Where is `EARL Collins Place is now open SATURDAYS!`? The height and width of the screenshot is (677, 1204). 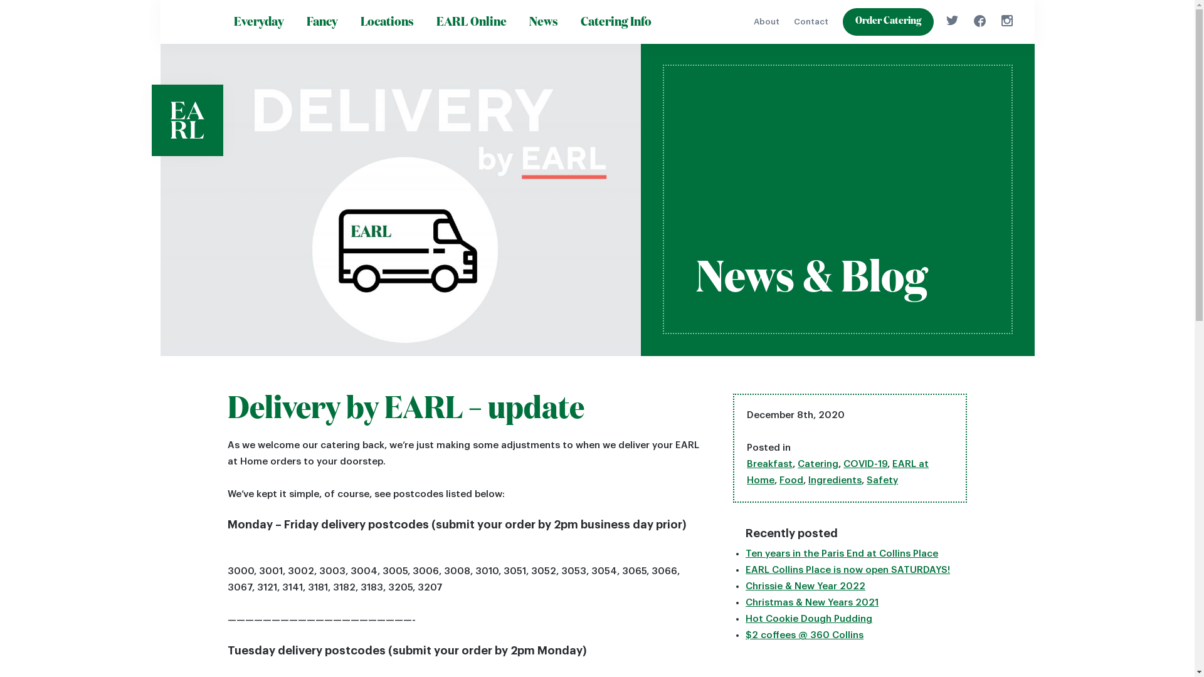 EARL Collins Place is now open SATURDAYS! is located at coordinates (848, 570).